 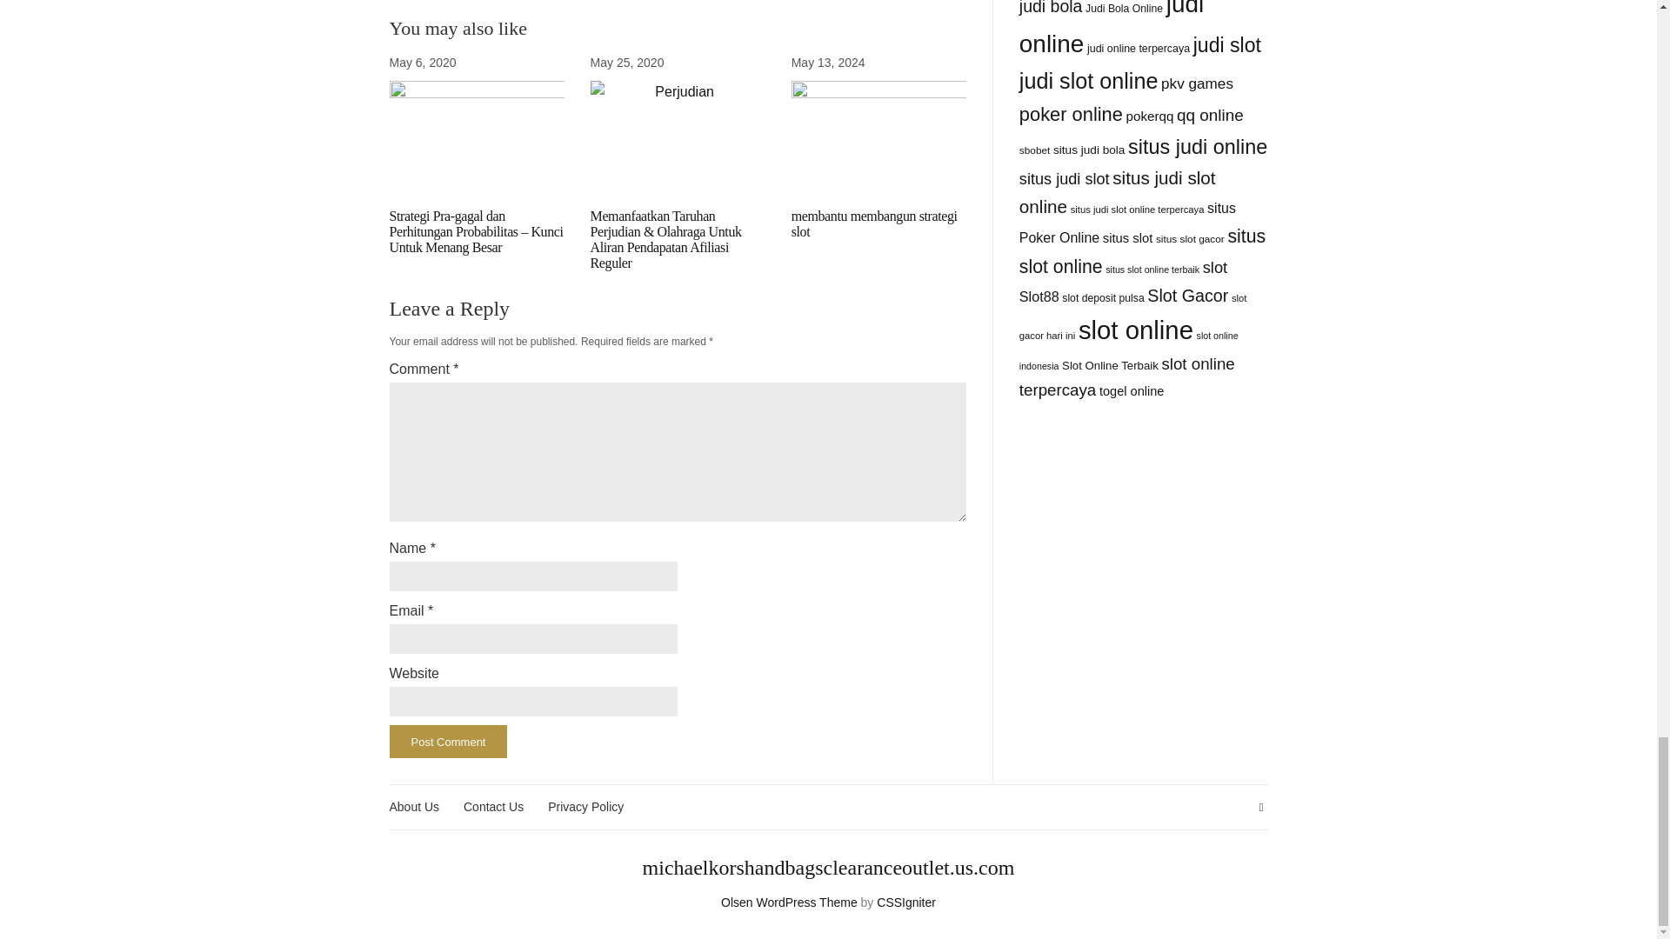 What do you see at coordinates (448, 741) in the screenshot?
I see `Post Comment` at bounding box center [448, 741].